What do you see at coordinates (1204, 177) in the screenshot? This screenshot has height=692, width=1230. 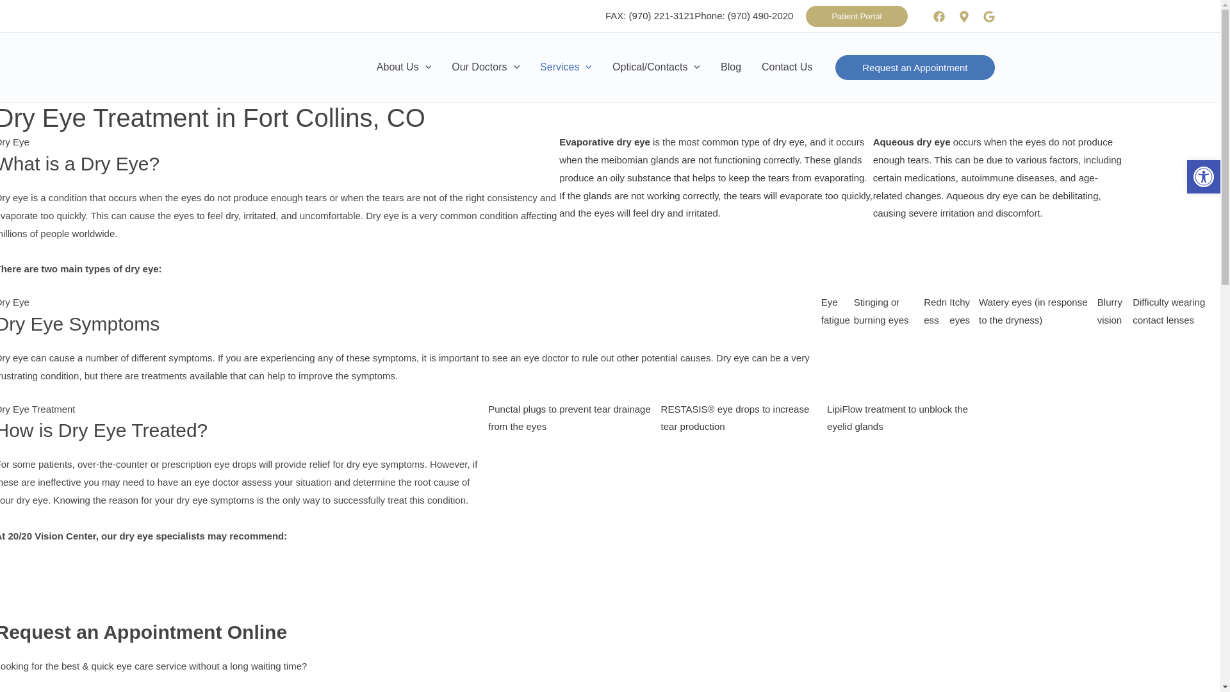 I see `Open toolbar
Accessibility Tools` at bounding box center [1204, 177].